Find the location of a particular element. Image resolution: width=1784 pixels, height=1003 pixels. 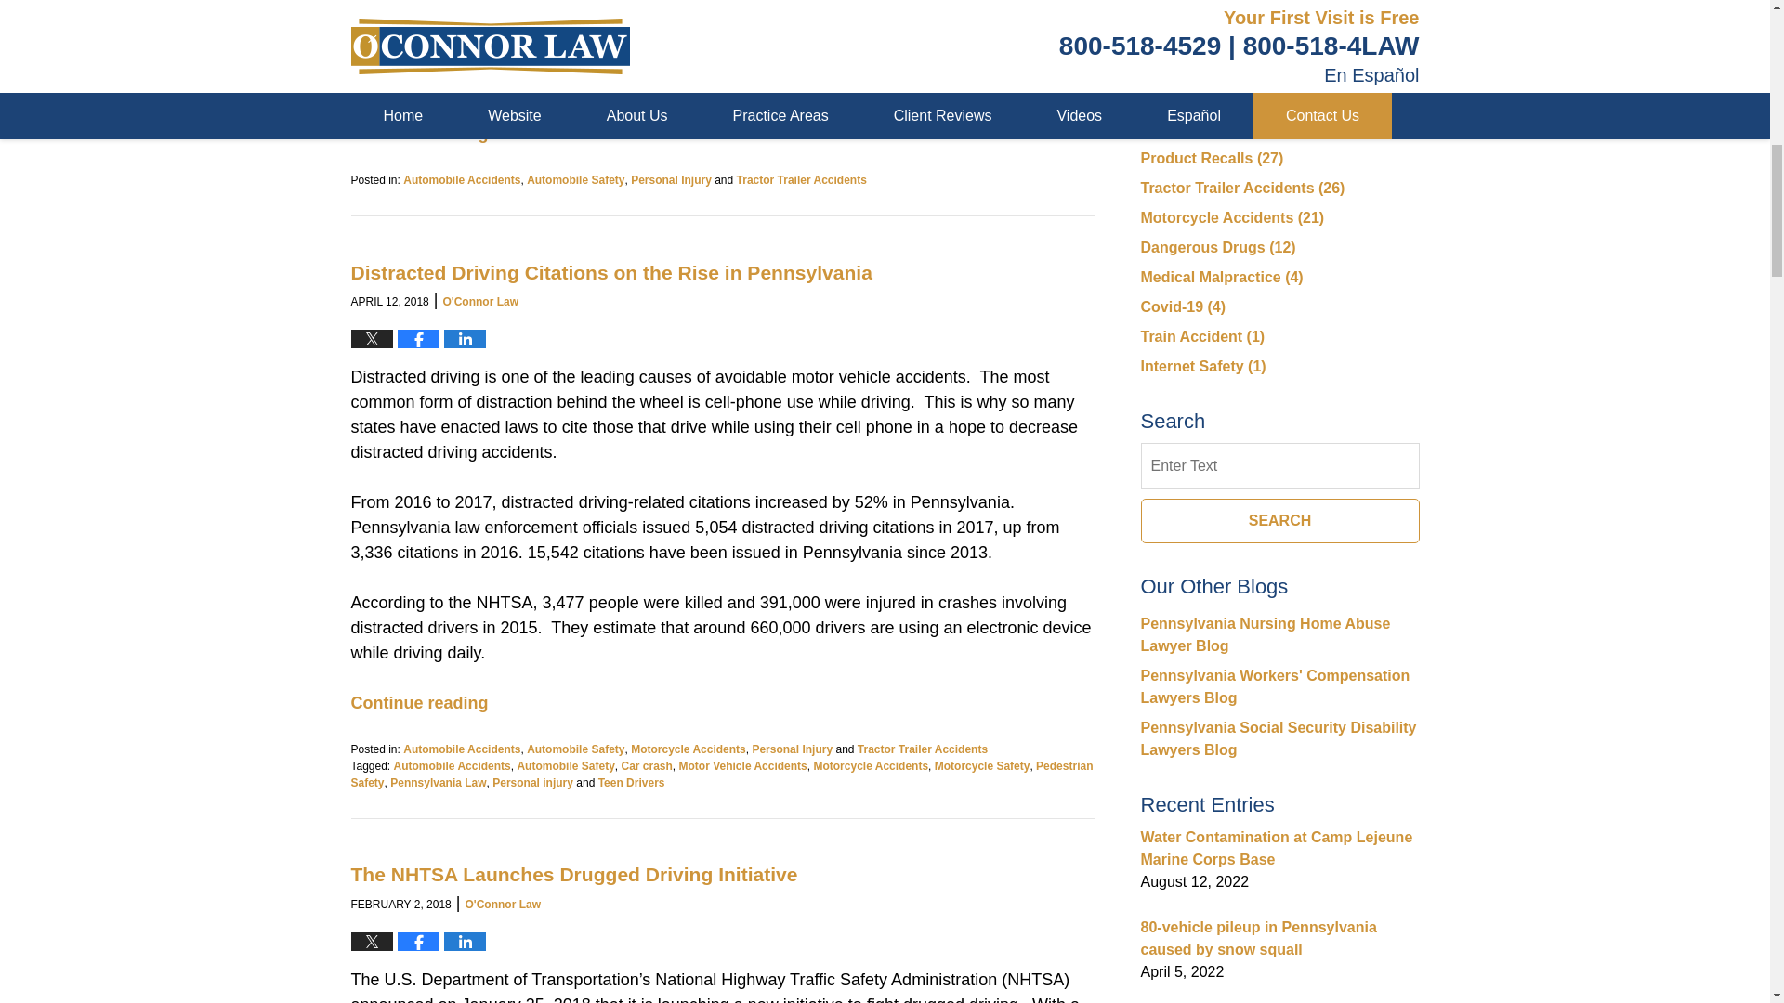

Continue reading is located at coordinates (420, 134).